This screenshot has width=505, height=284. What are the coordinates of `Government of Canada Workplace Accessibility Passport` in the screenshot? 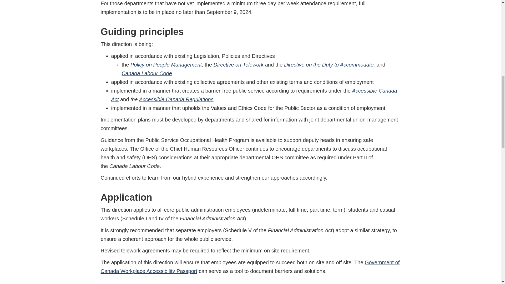 It's located at (250, 267).